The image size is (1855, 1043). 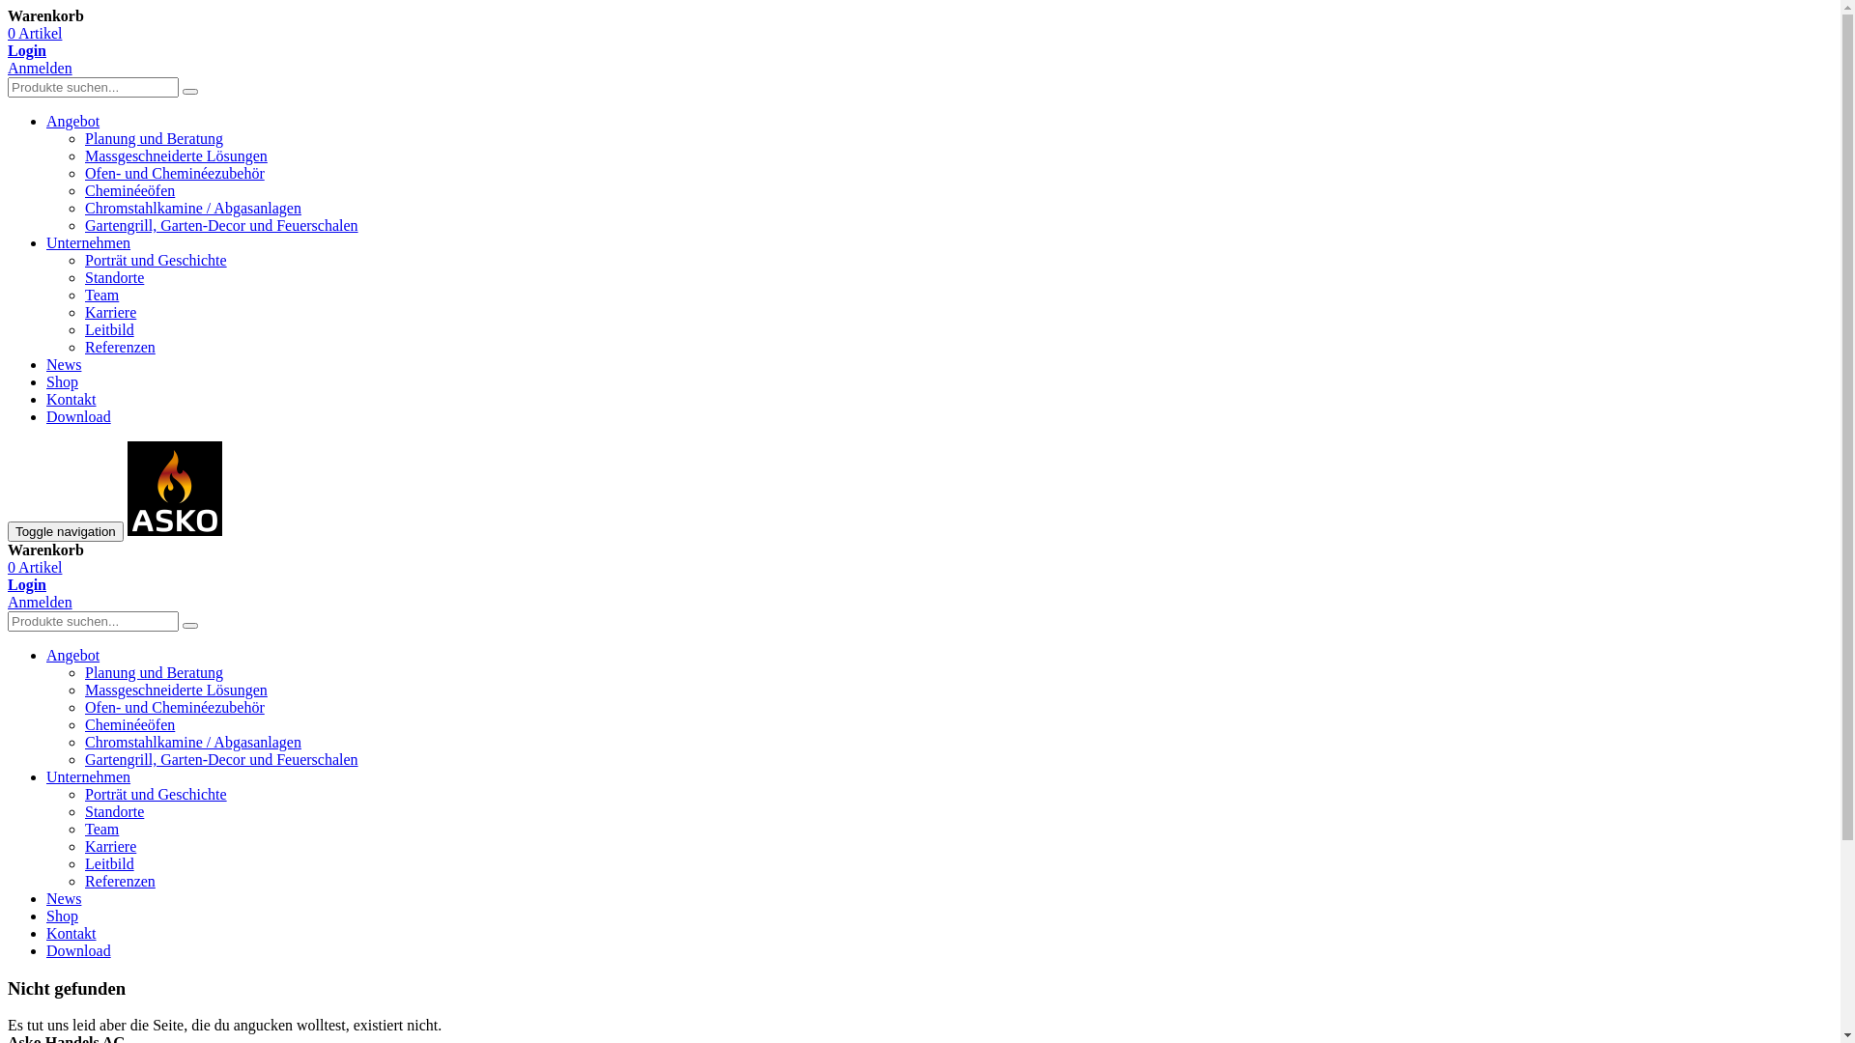 I want to click on Team, so click(x=101, y=296).